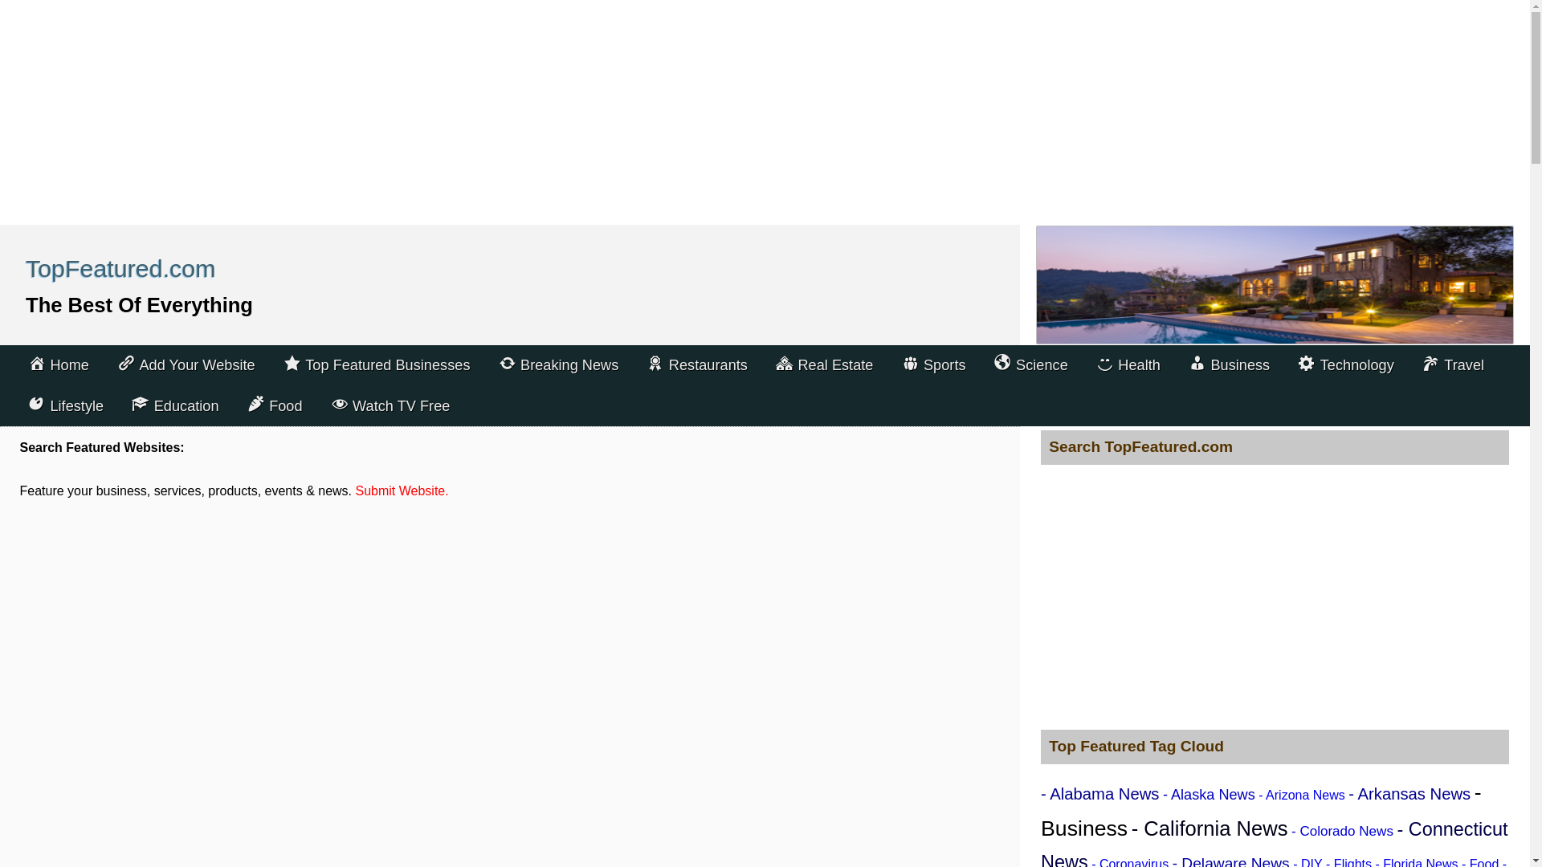 The height and width of the screenshot is (867, 1542). What do you see at coordinates (1307, 862) in the screenshot?
I see `278 topics` at bounding box center [1307, 862].